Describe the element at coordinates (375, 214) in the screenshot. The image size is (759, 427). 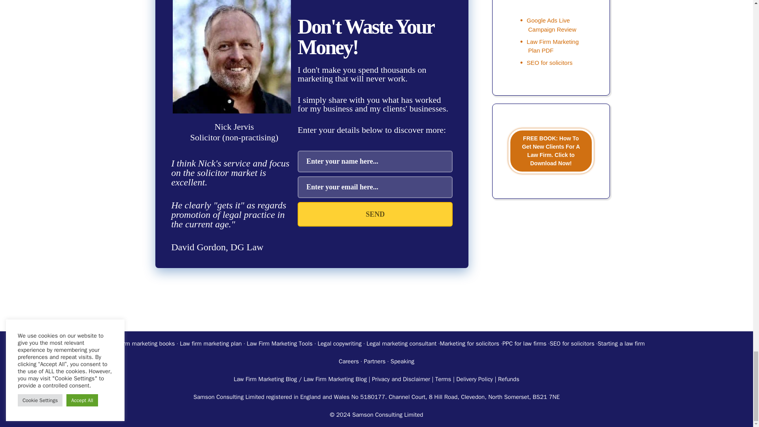
I see `SEND` at that location.